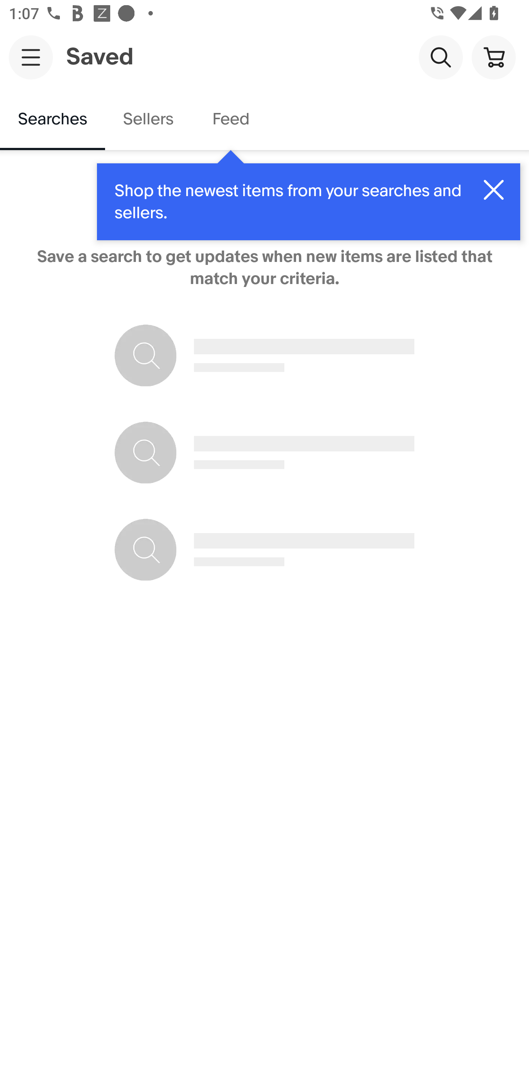  Describe the element at coordinates (493, 57) in the screenshot. I see `Cart button shopping cart` at that location.